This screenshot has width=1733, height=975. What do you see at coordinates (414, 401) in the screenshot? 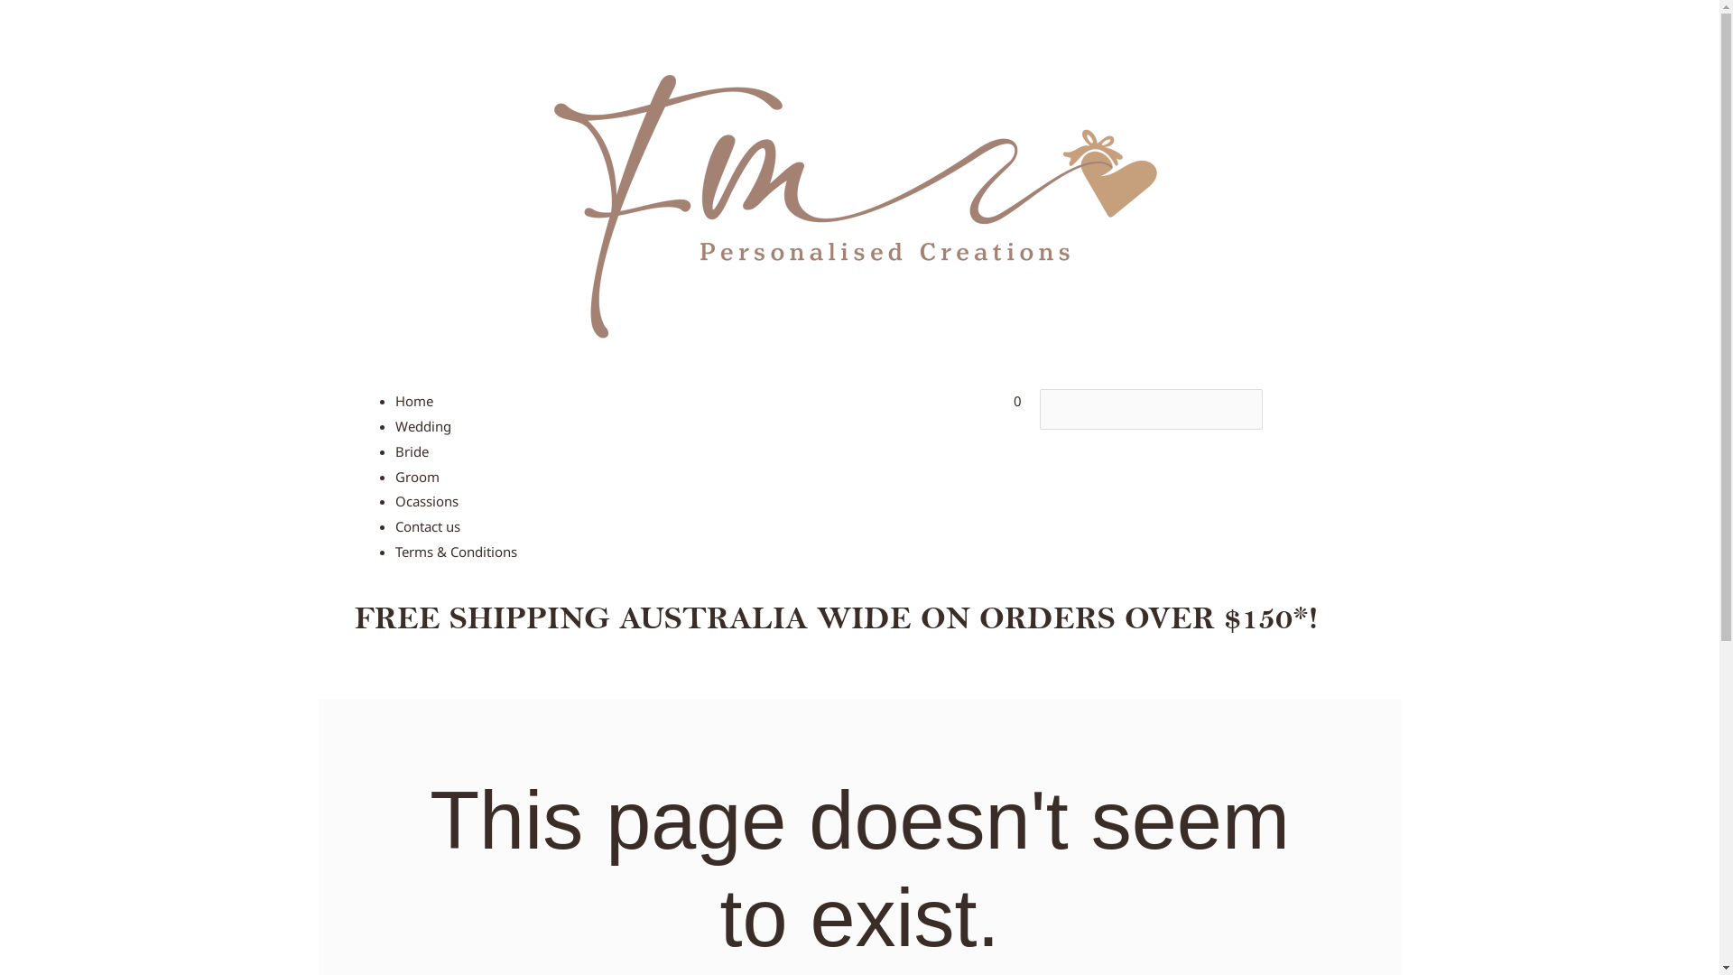
I see `Home` at bounding box center [414, 401].